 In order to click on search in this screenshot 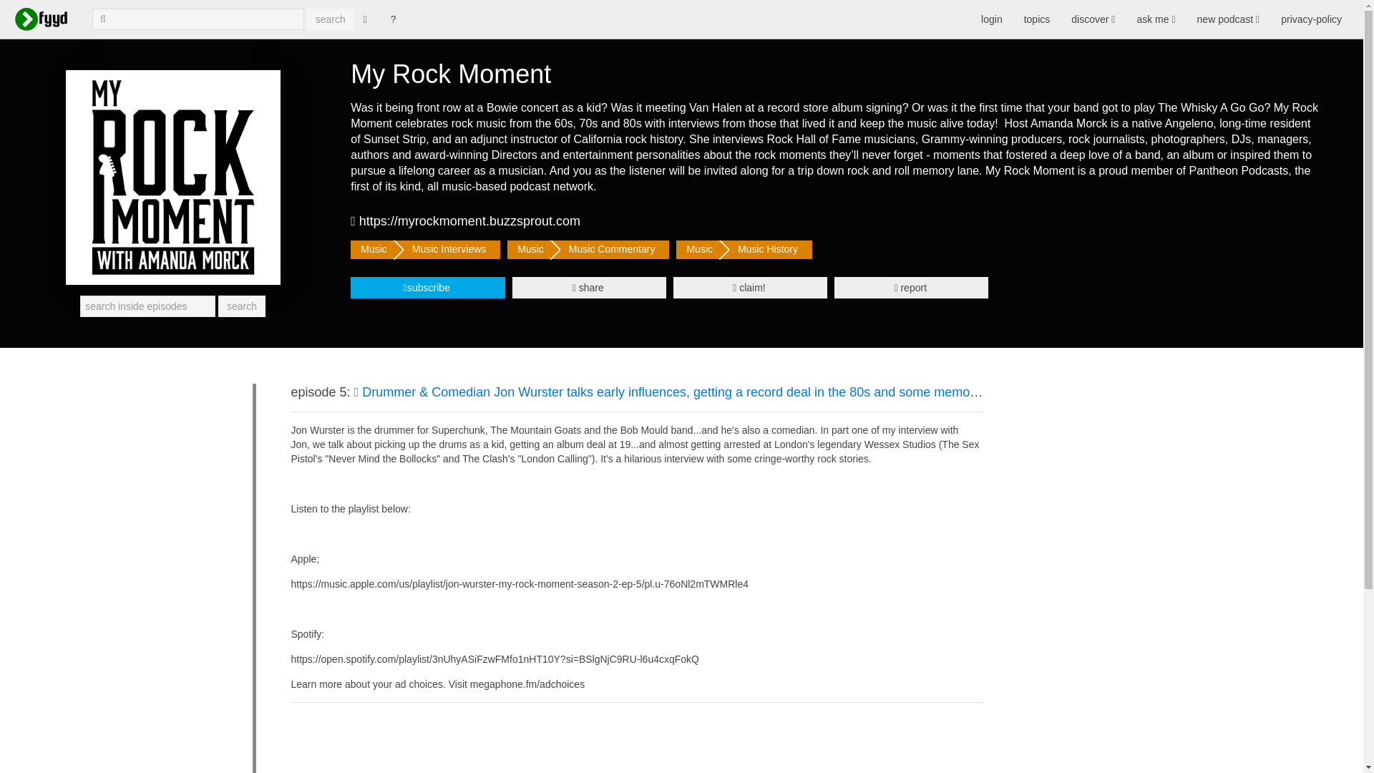, I will do `click(331, 19)`.